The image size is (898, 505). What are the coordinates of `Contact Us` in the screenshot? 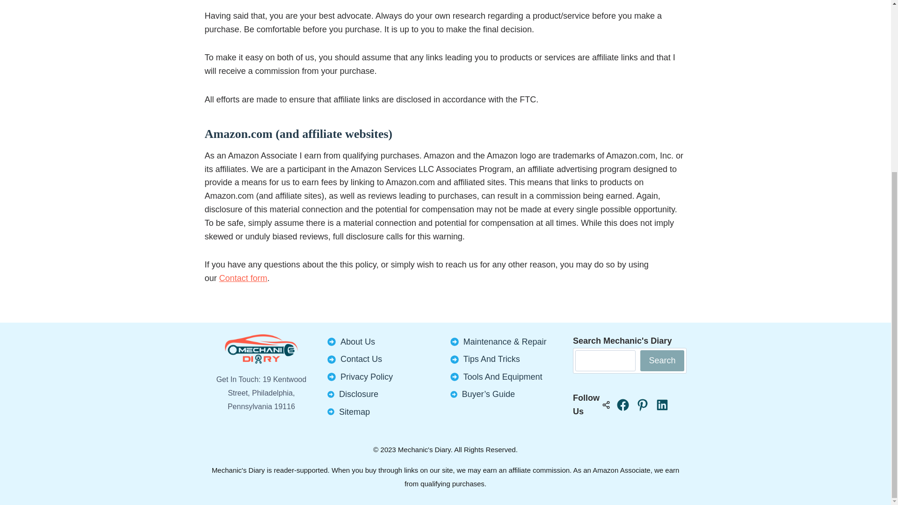 It's located at (361, 359).